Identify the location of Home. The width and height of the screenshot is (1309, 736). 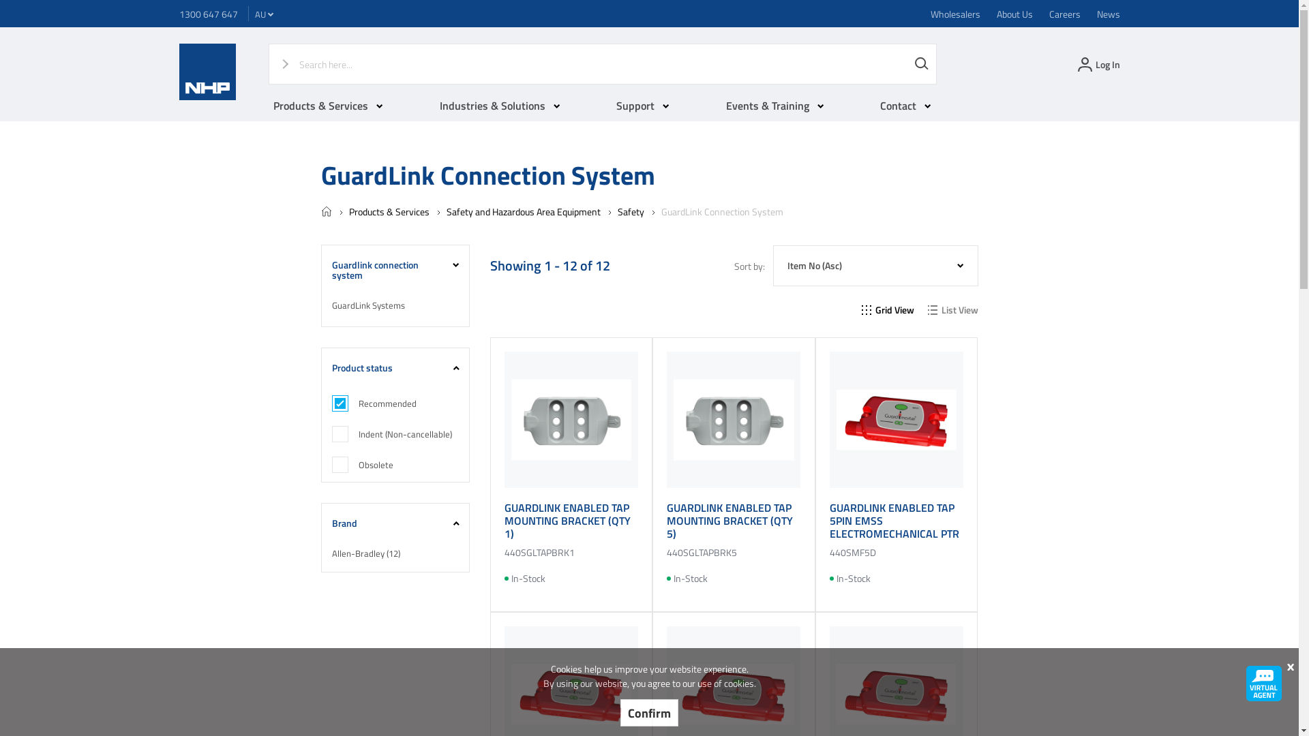
(326, 213).